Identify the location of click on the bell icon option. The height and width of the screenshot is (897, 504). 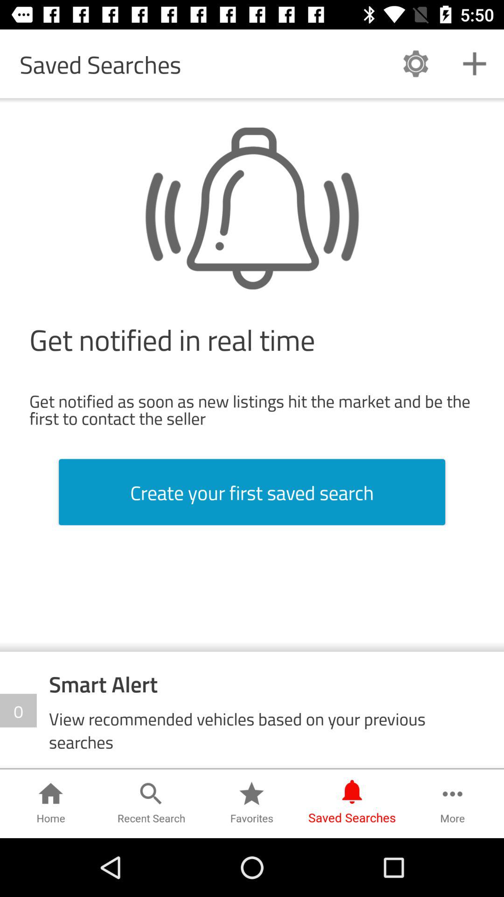
(252, 208).